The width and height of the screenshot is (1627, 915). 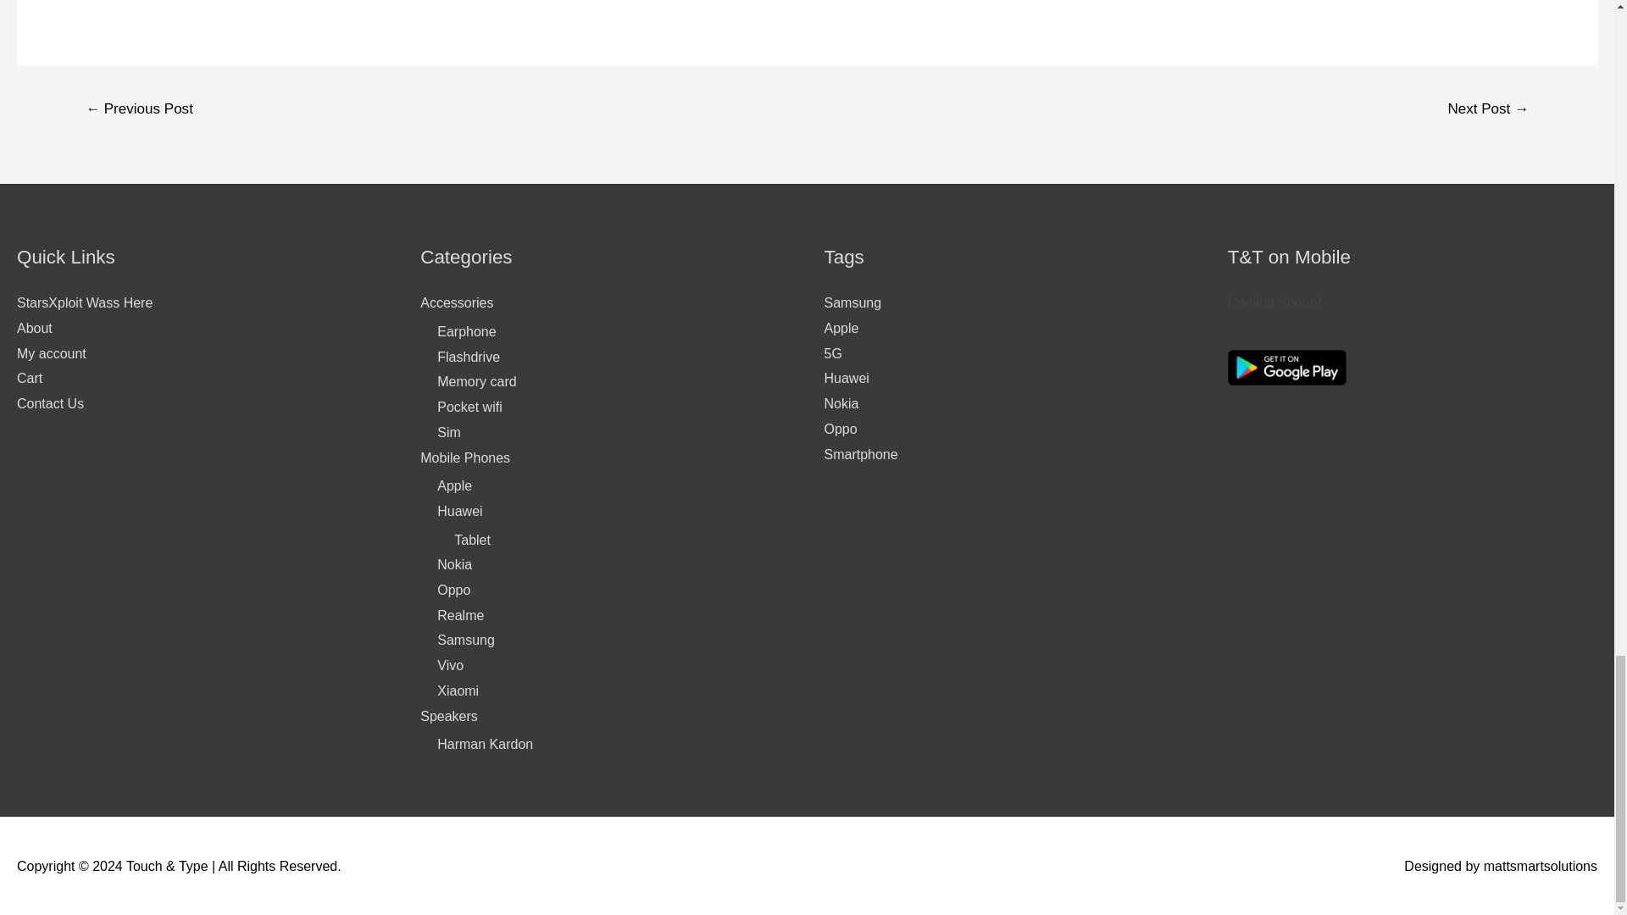 I want to click on About, so click(x=34, y=329).